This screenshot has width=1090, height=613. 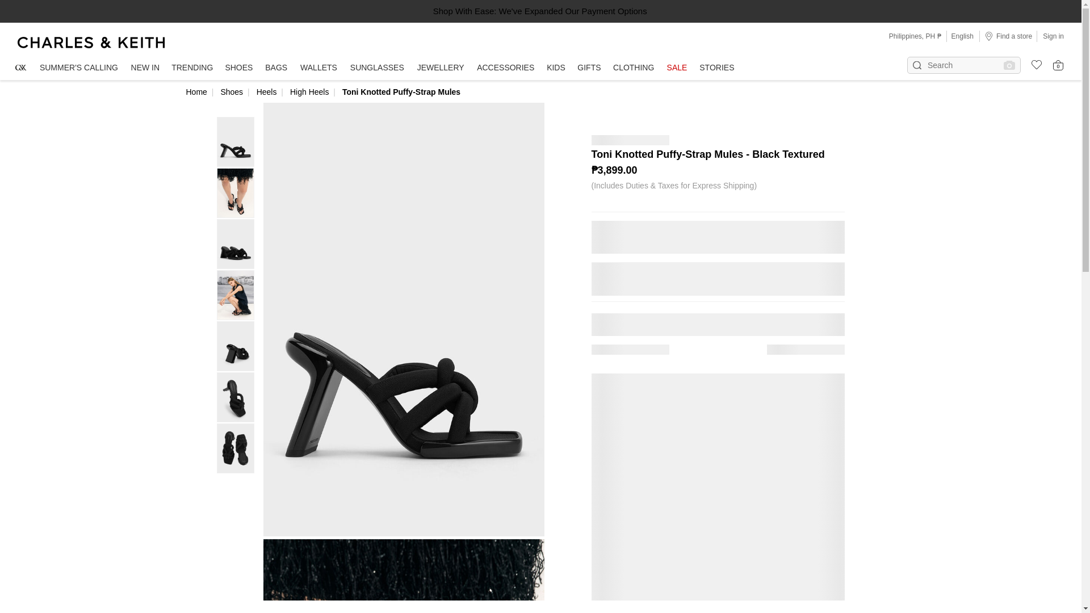 I want to click on Shop With Ease: We've Expanded Our Payment Options, so click(x=540, y=11).